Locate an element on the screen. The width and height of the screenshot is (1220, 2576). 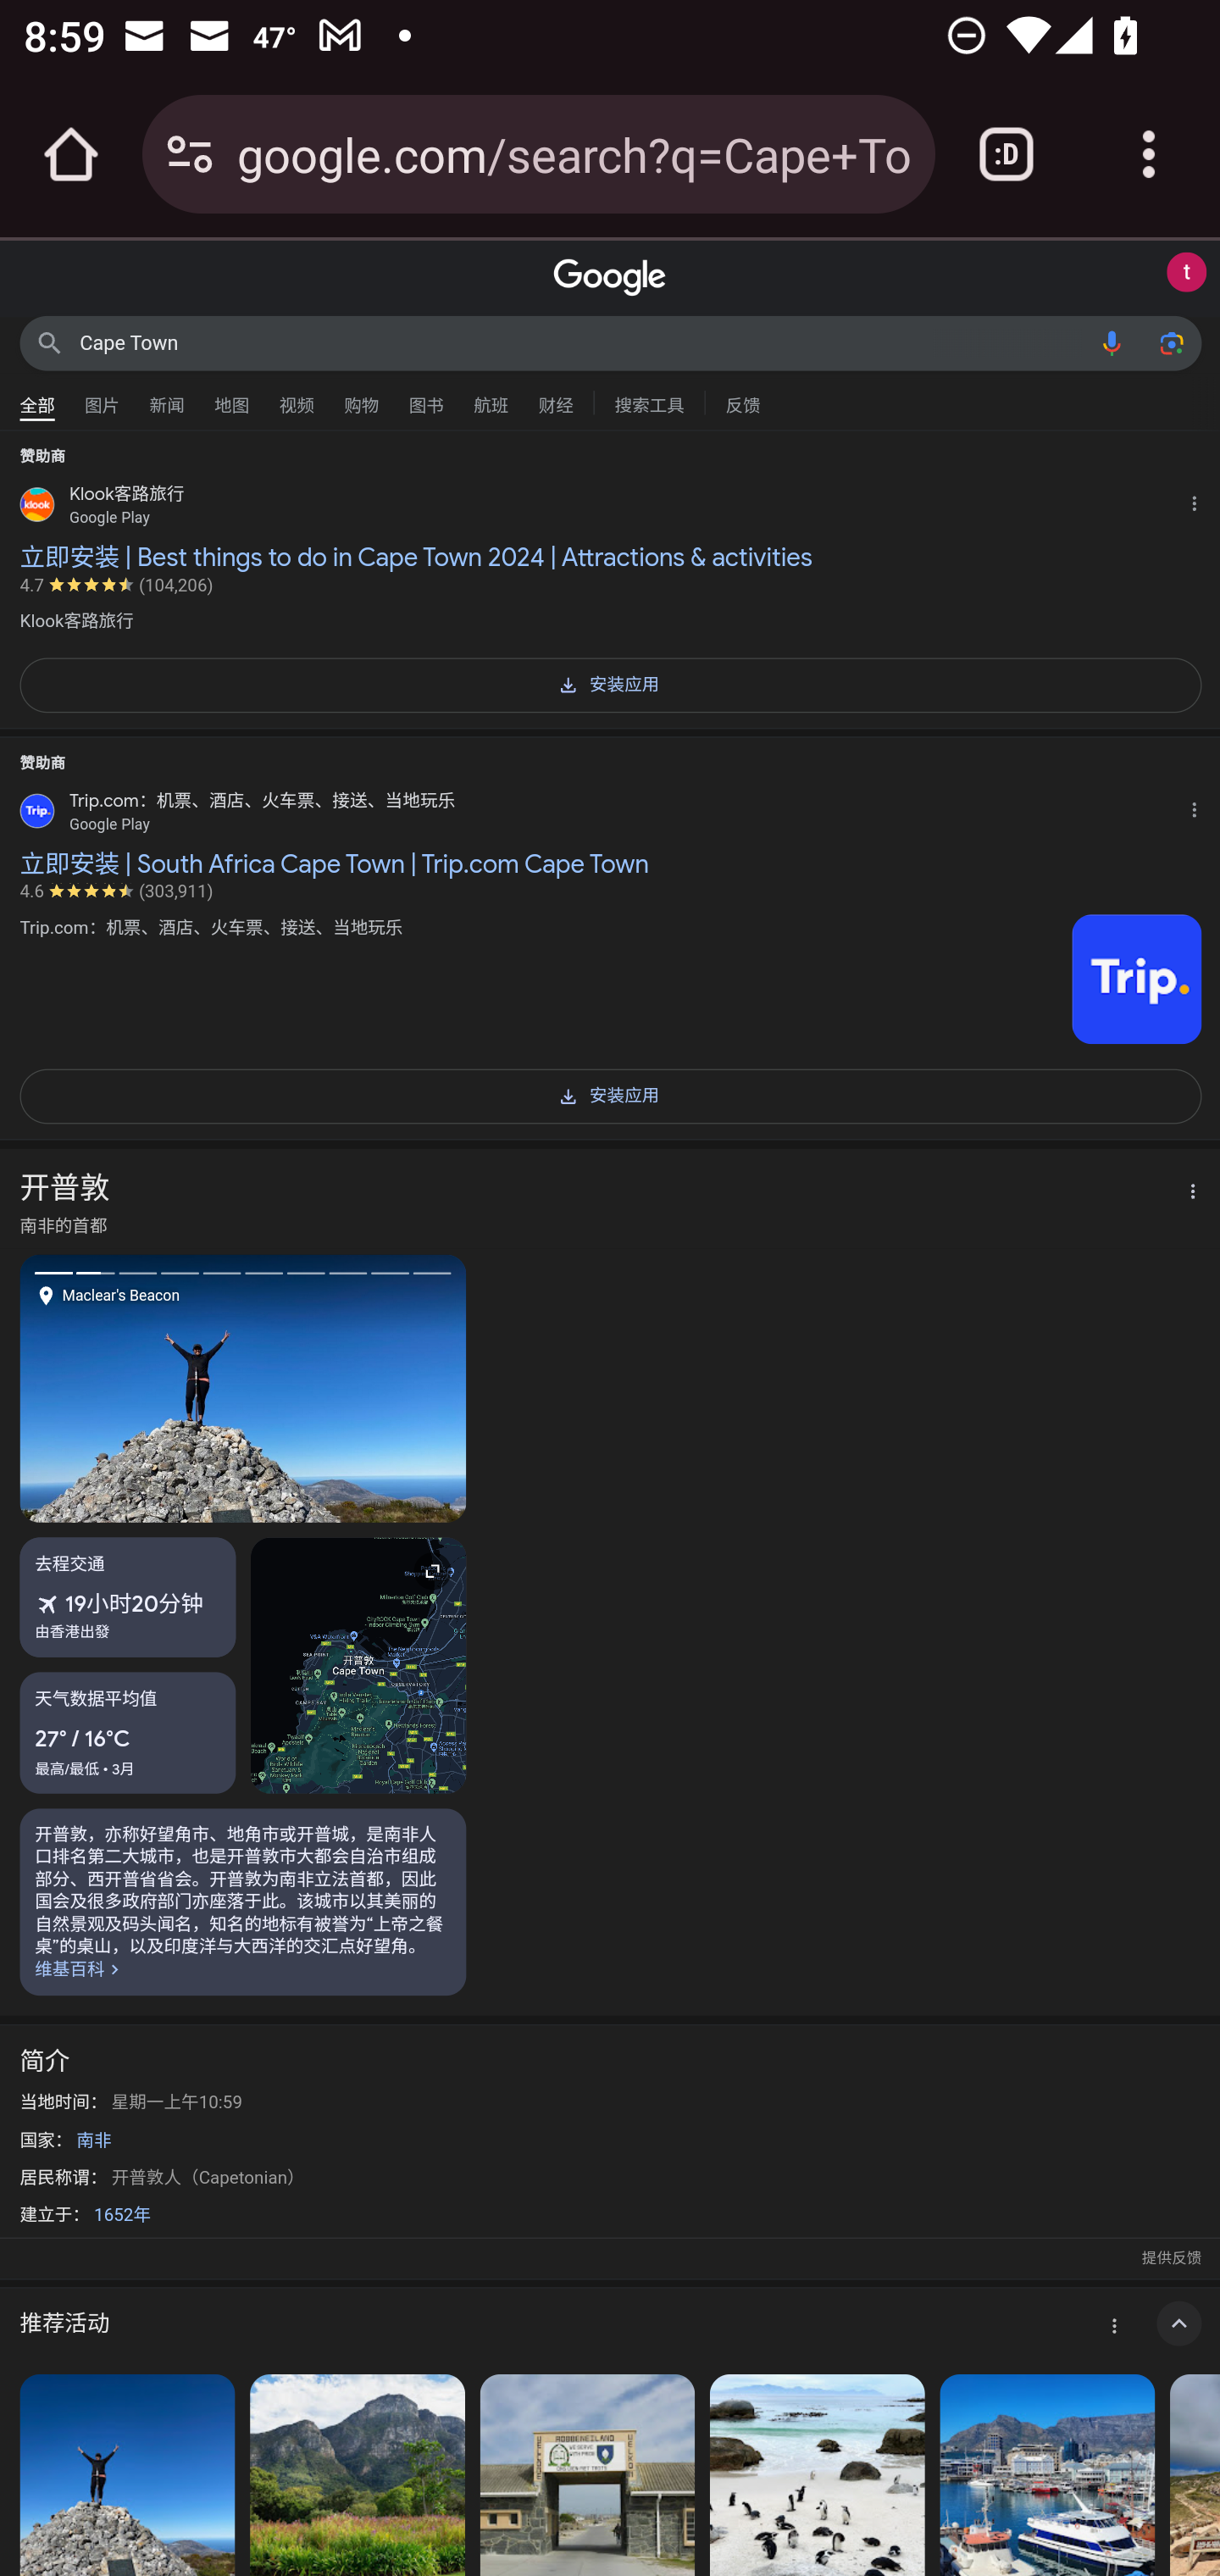
Google 搜索 is located at coordinates (49, 342).